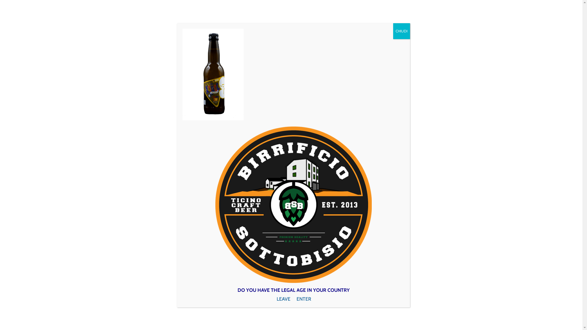  Describe the element at coordinates (365, 9) in the screenshot. I see `Accedi` at that location.